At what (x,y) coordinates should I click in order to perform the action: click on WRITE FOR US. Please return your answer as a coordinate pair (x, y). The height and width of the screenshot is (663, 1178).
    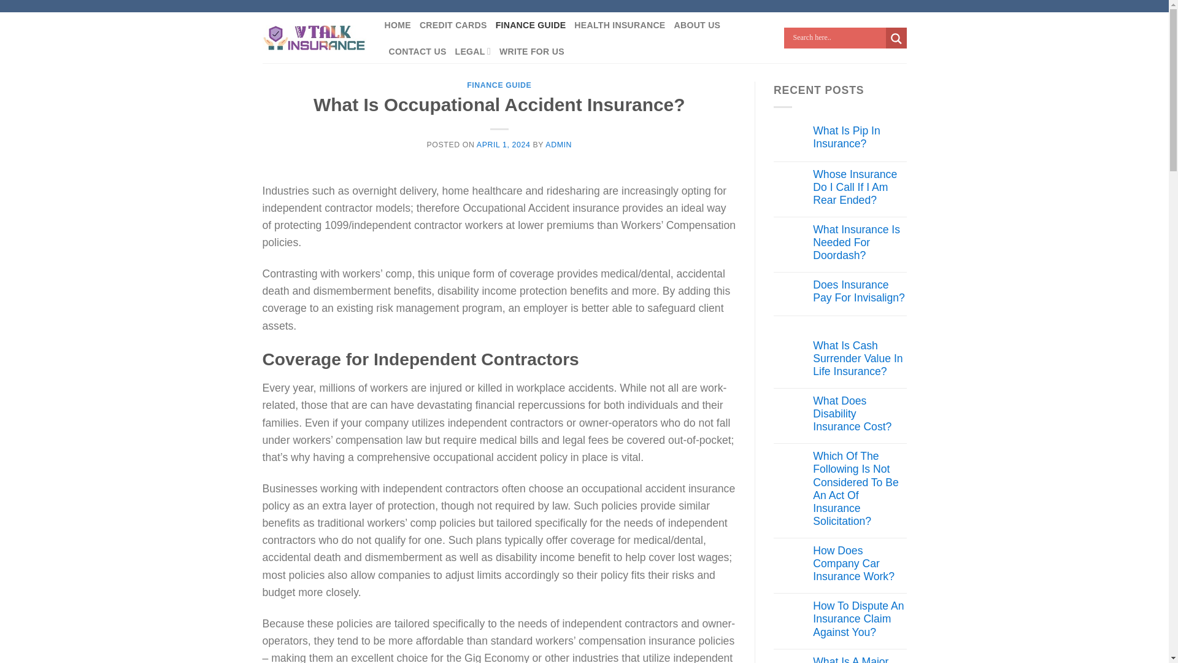
    Looking at the image, I should click on (531, 52).